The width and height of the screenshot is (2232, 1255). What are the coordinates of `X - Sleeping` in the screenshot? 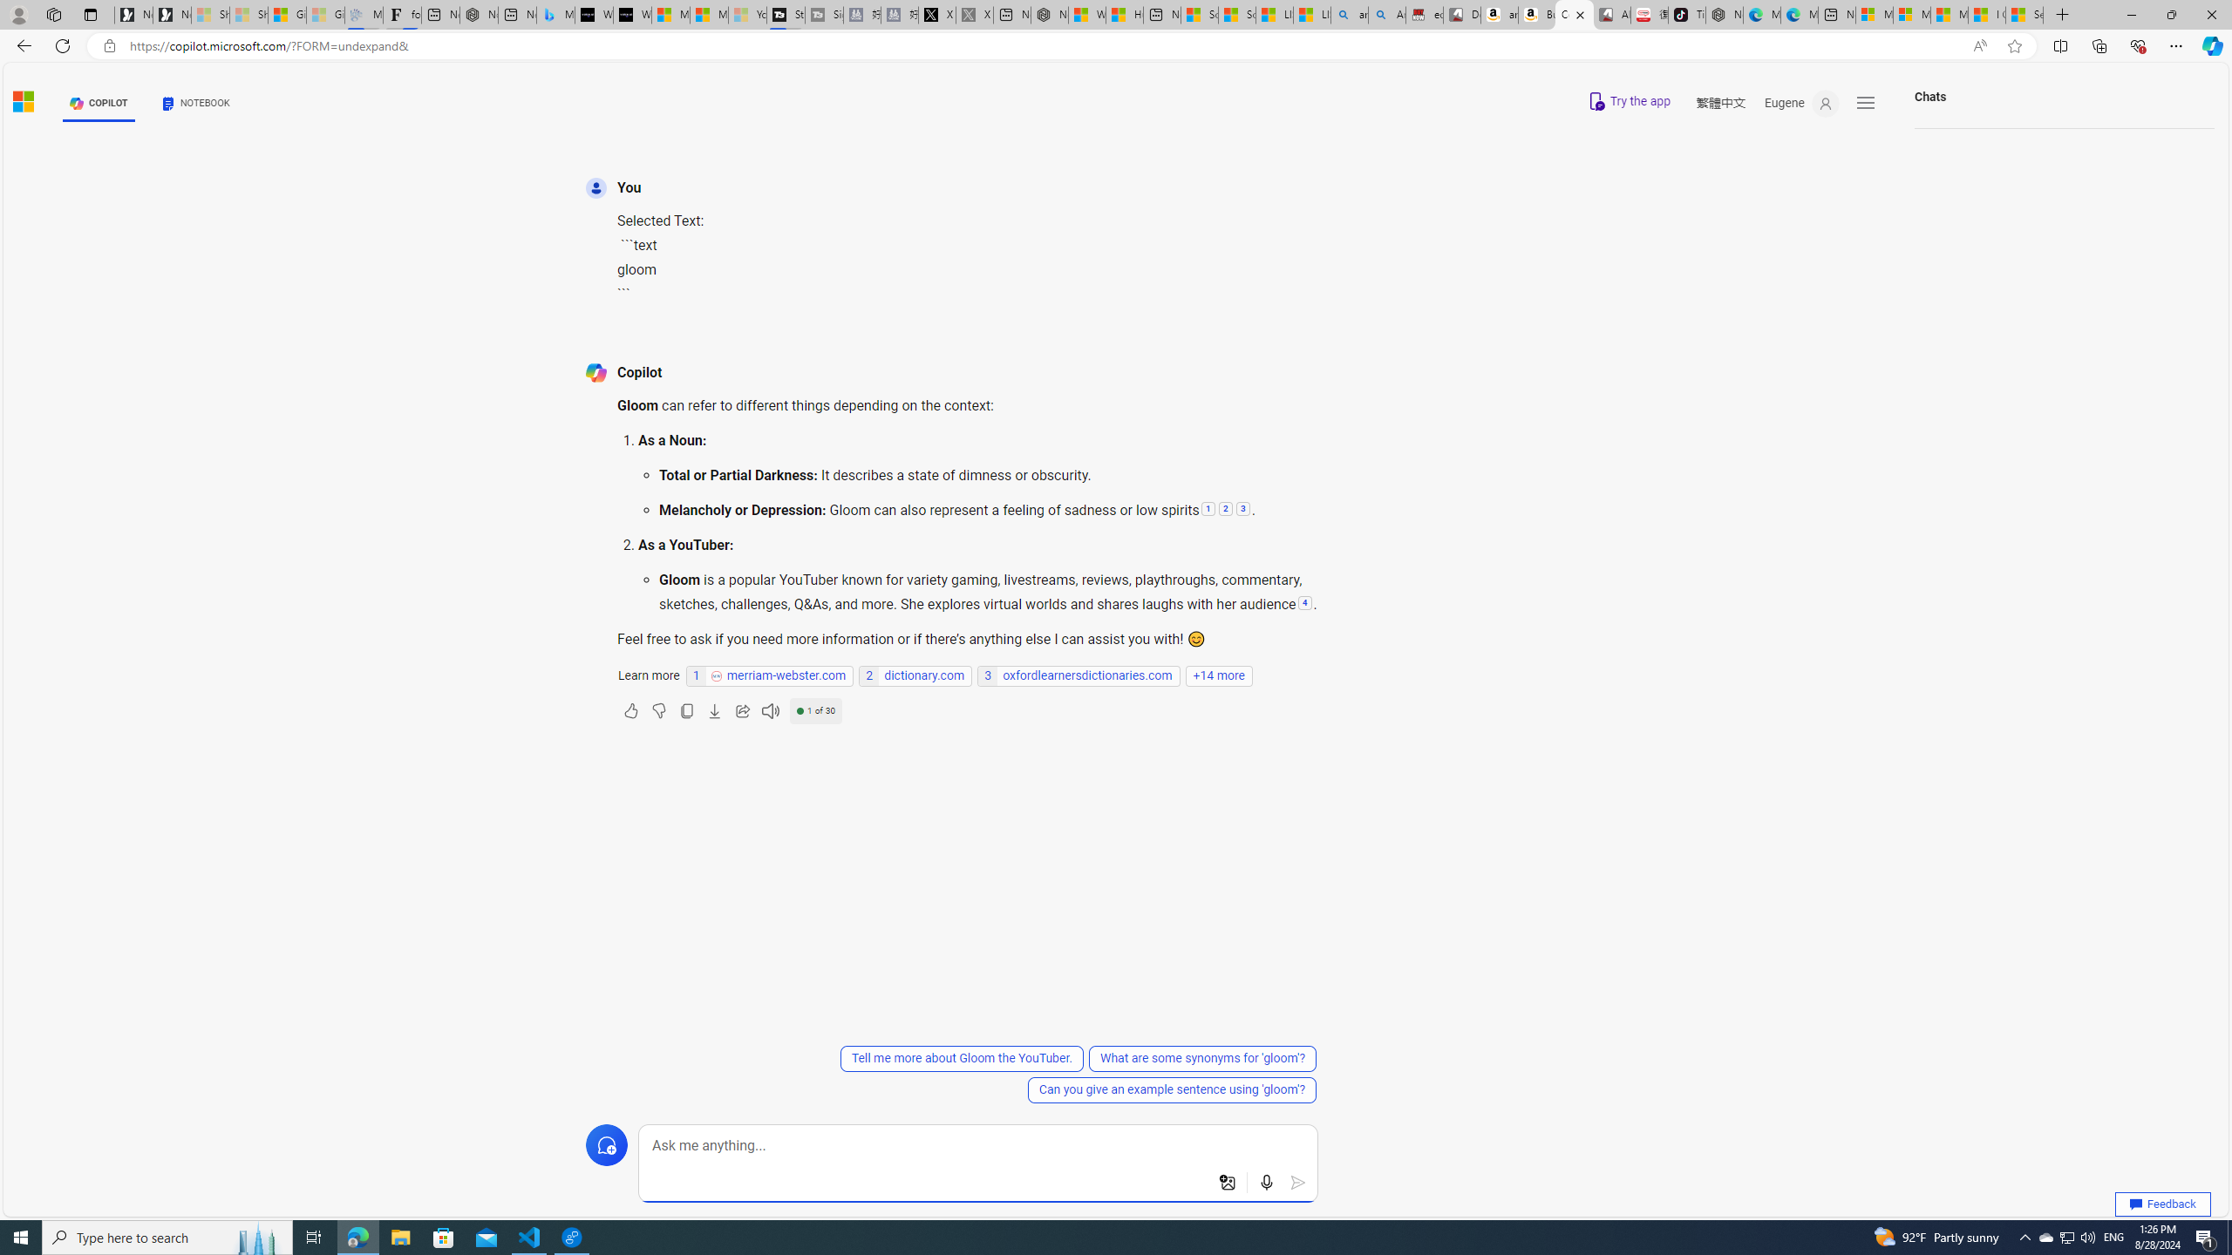 It's located at (974, 15).